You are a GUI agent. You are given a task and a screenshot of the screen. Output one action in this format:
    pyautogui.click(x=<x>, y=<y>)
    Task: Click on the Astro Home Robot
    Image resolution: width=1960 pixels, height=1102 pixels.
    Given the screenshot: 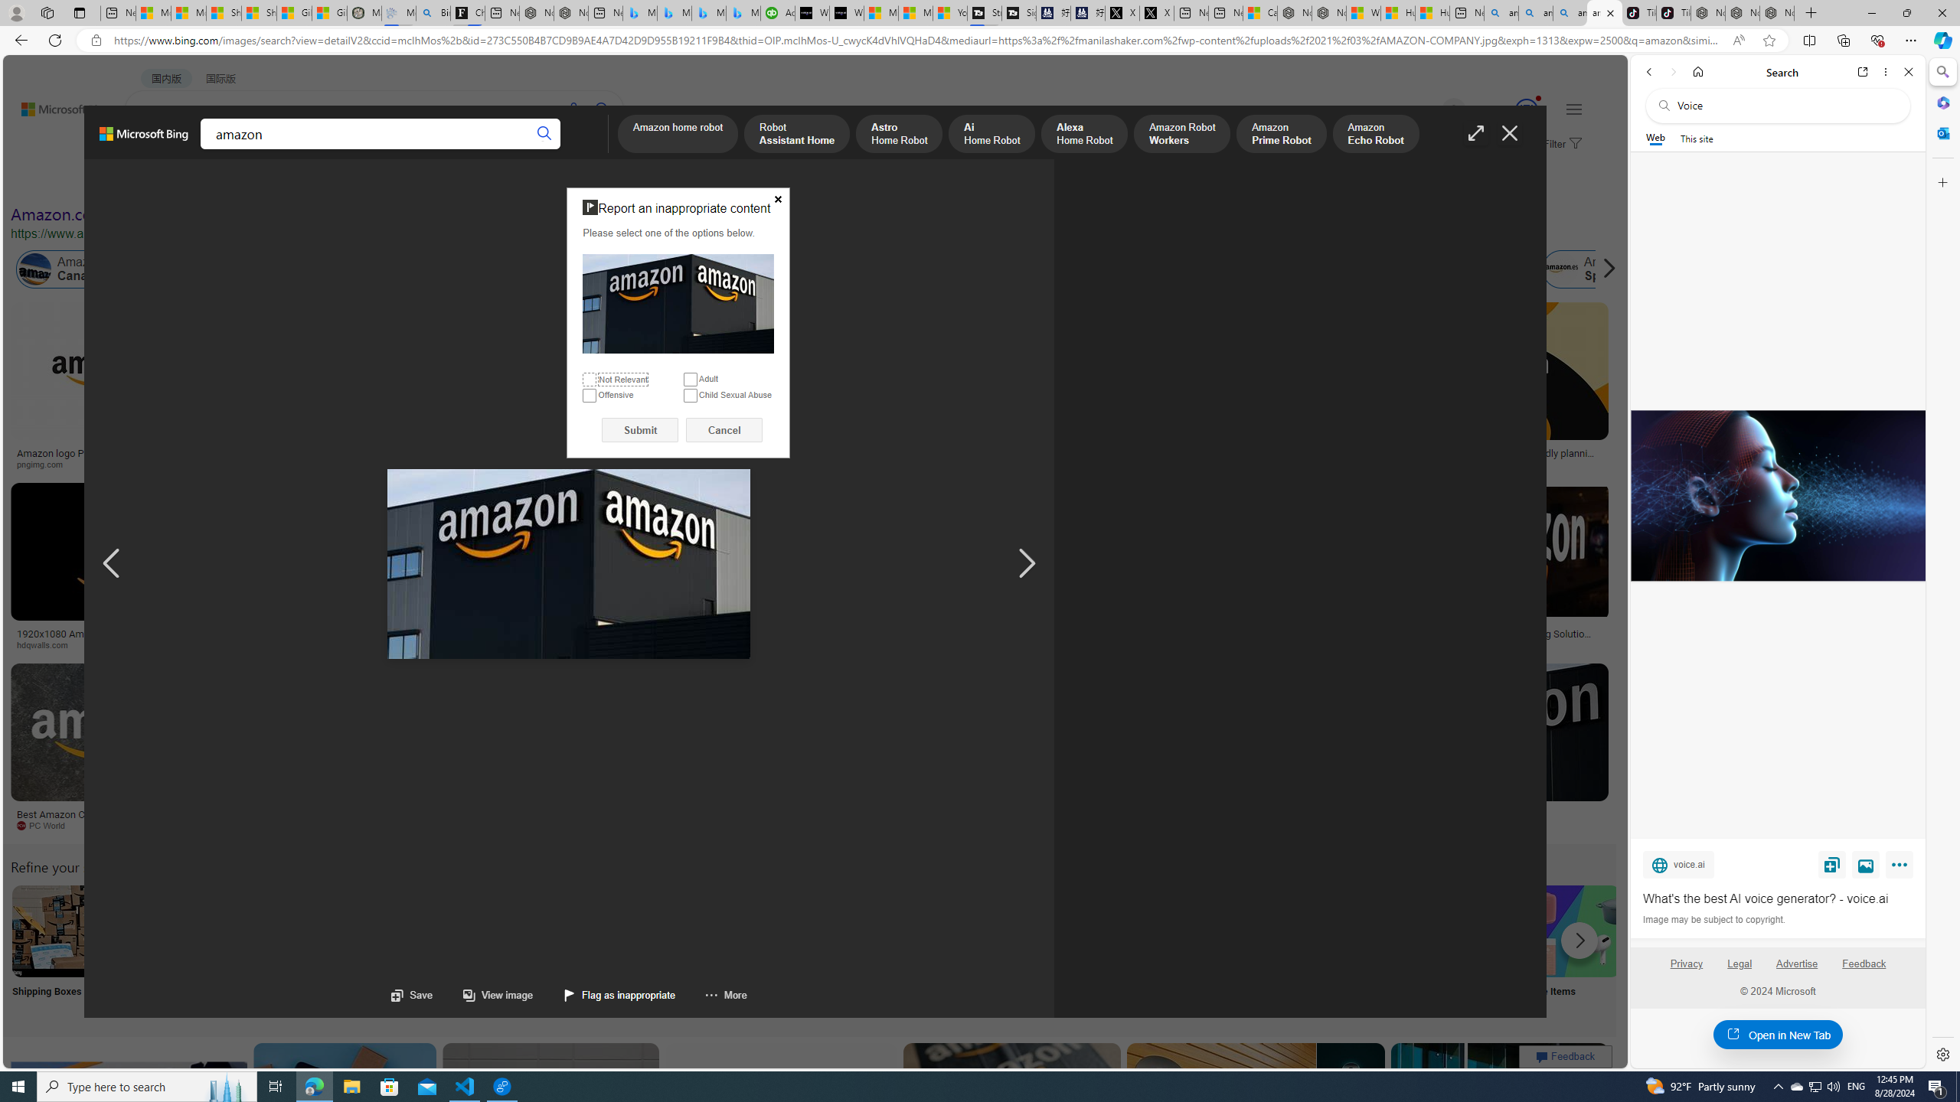 What is the action you would take?
    pyautogui.click(x=899, y=135)
    